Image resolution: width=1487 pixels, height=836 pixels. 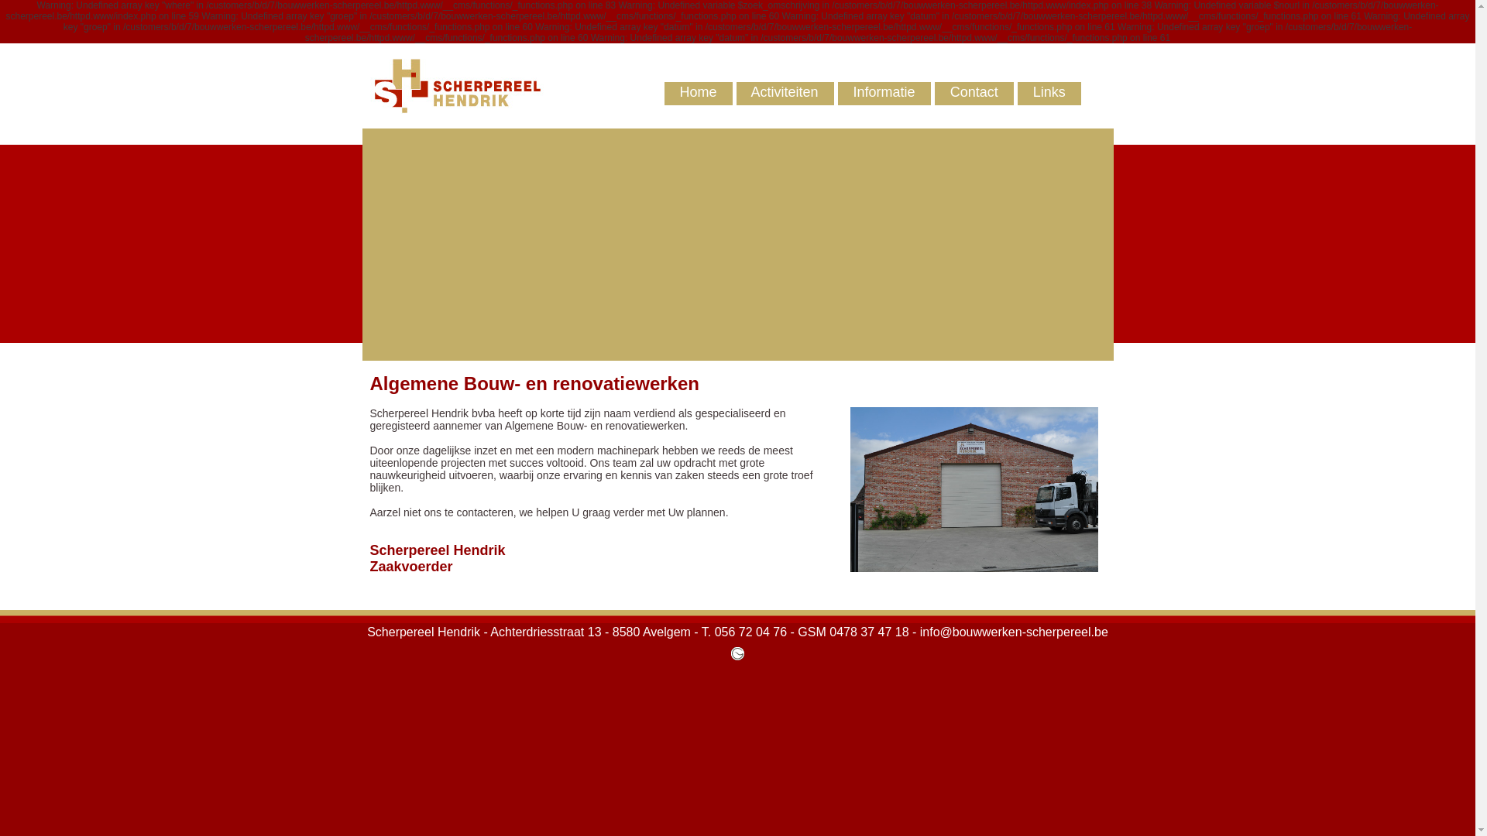 What do you see at coordinates (691, 92) in the screenshot?
I see `    Home` at bounding box center [691, 92].